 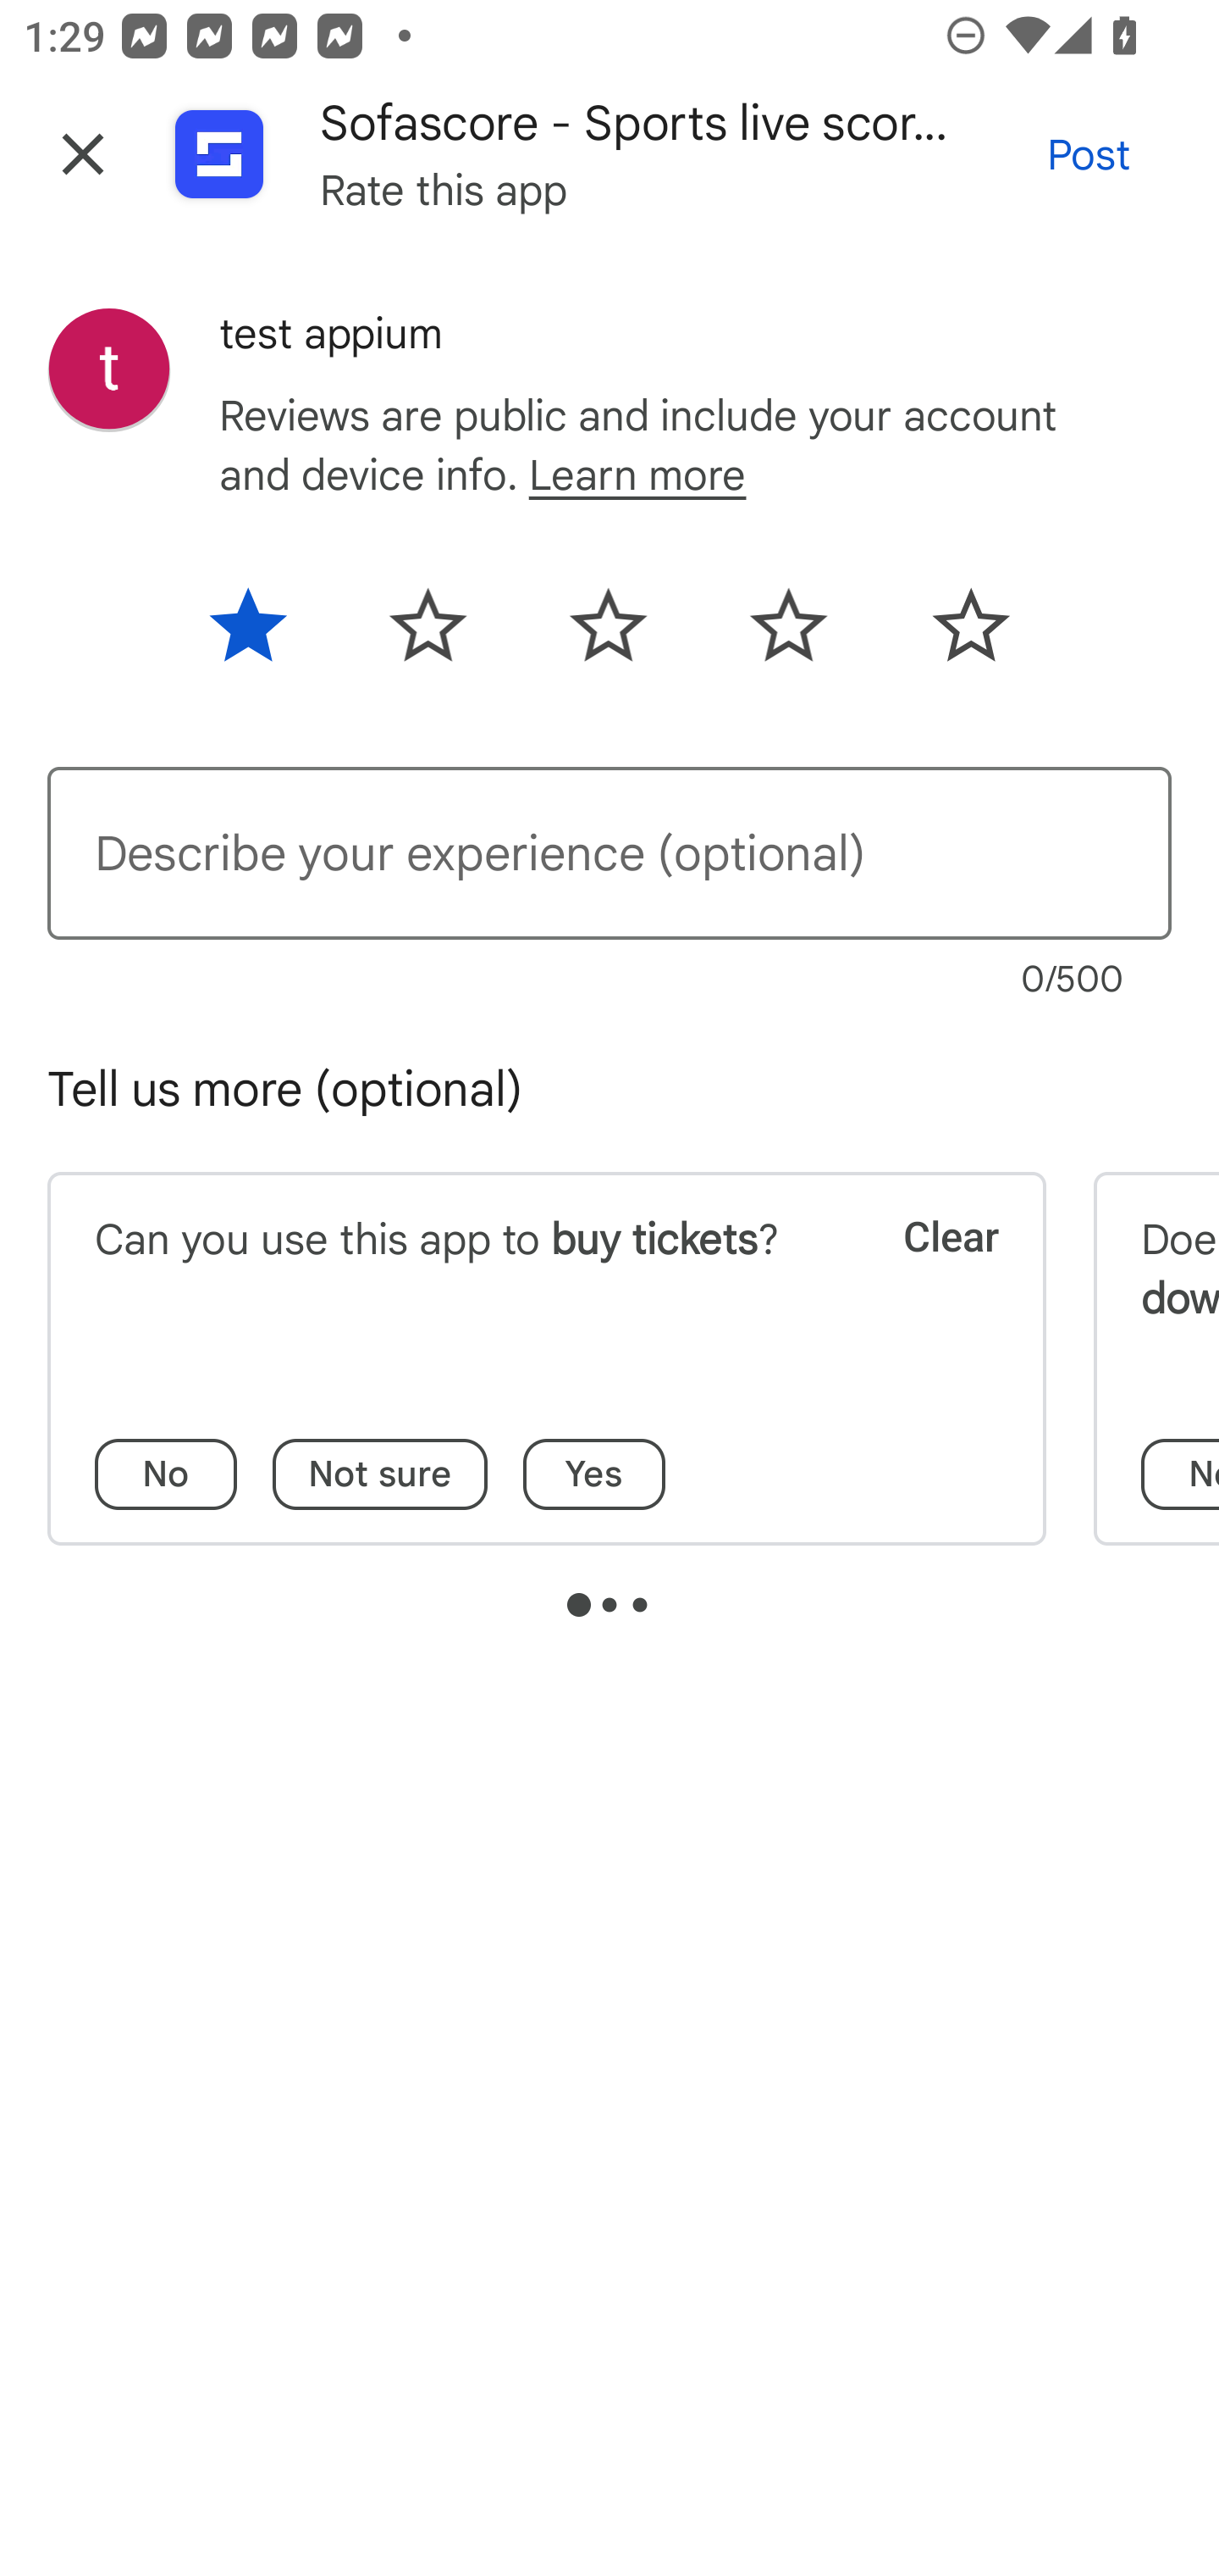 I want to click on Clear, so click(x=928, y=1278).